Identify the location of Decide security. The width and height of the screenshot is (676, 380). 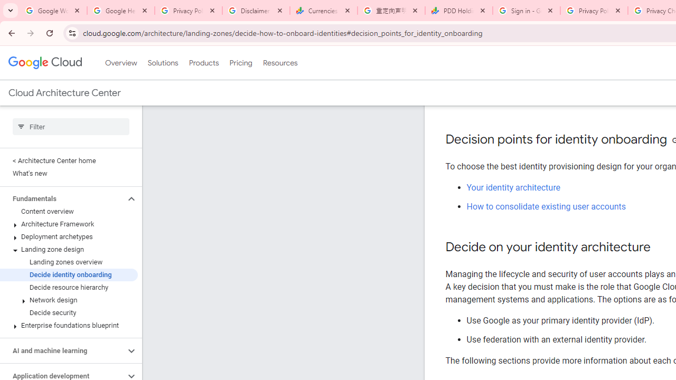
(69, 312).